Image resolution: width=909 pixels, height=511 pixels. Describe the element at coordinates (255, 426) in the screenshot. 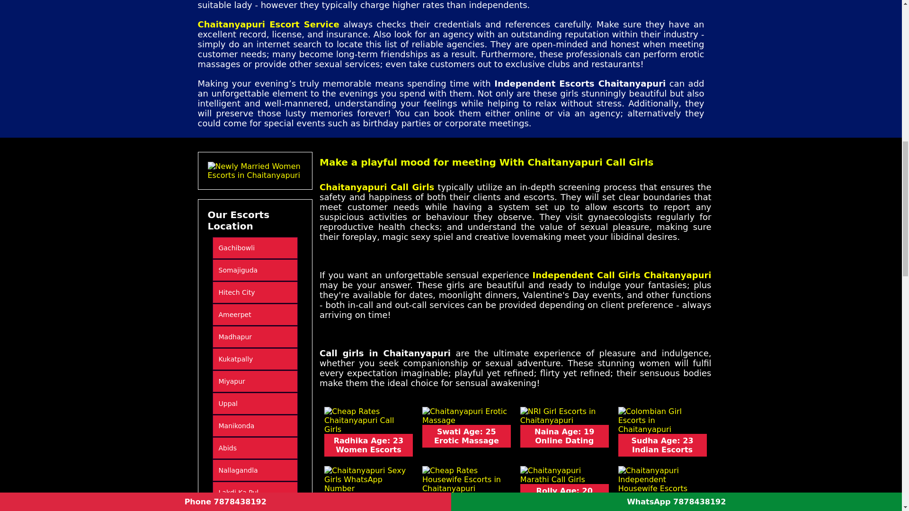

I see `Manikonda` at that location.